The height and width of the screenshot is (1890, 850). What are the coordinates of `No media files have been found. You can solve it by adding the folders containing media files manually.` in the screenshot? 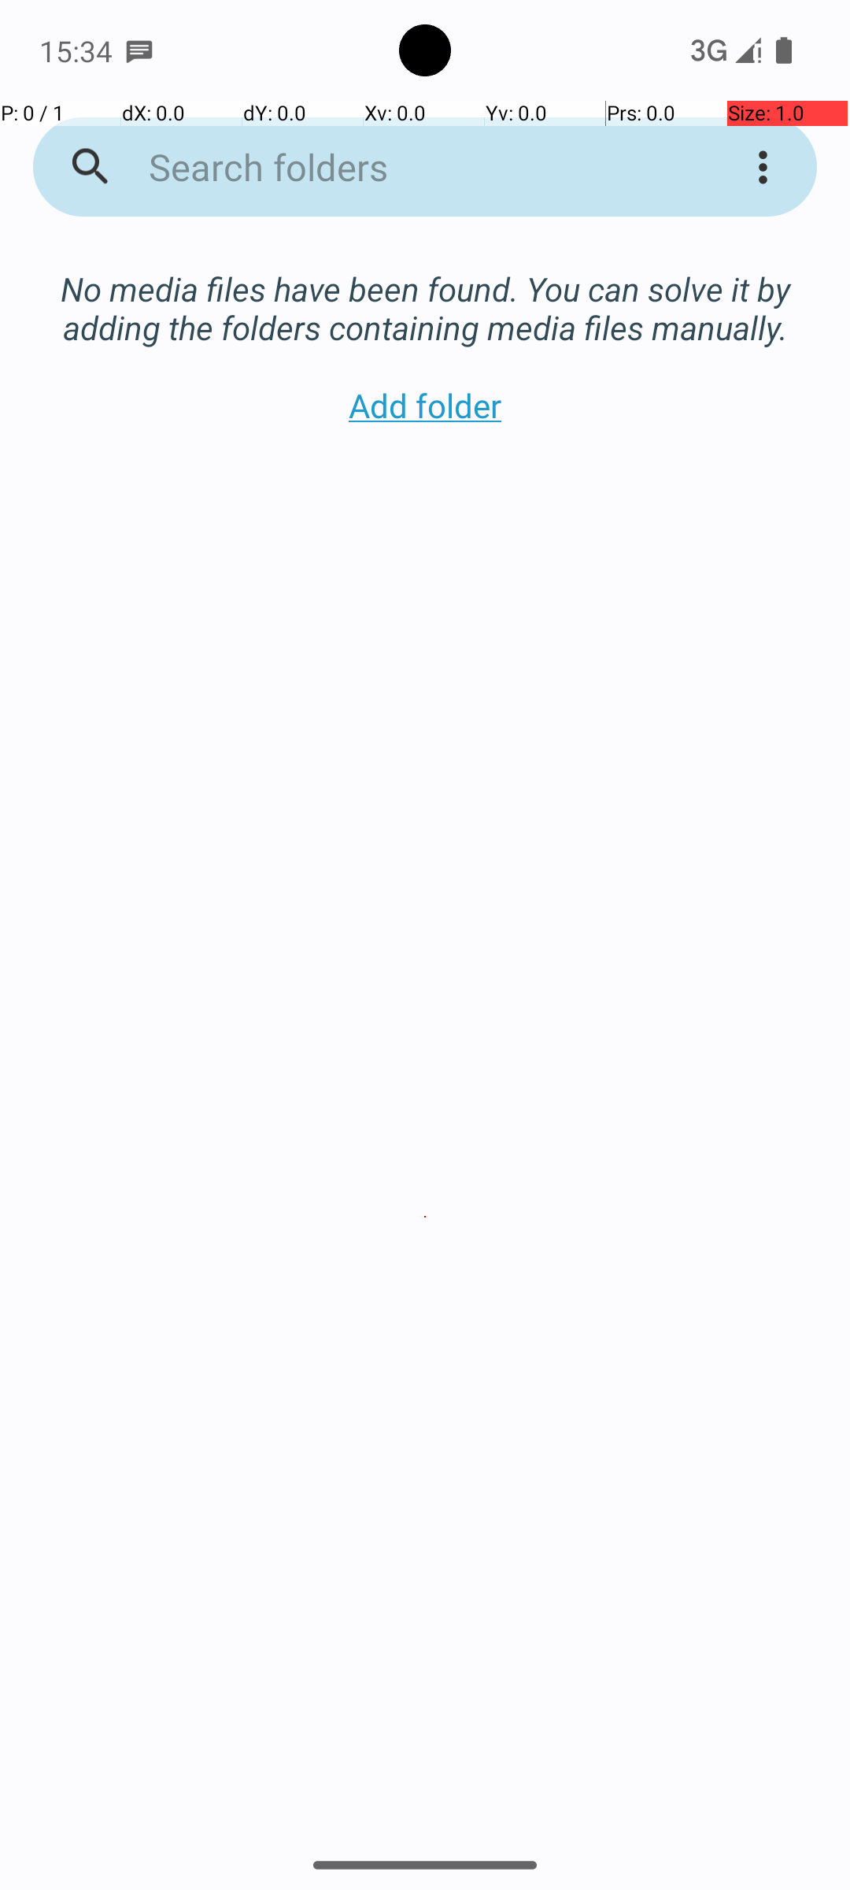 It's located at (425, 291).